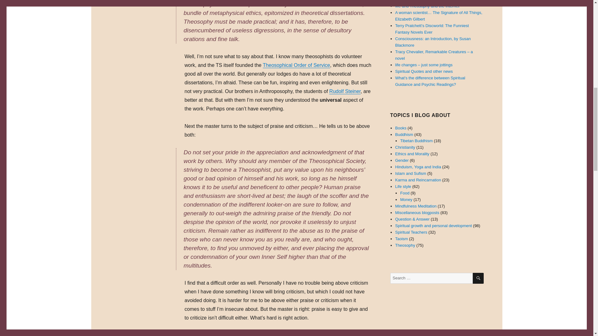 The width and height of the screenshot is (598, 336). What do you see at coordinates (297, 65) in the screenshot?
I see `Theosophical Order of Service` at bounding box center [297, 65].